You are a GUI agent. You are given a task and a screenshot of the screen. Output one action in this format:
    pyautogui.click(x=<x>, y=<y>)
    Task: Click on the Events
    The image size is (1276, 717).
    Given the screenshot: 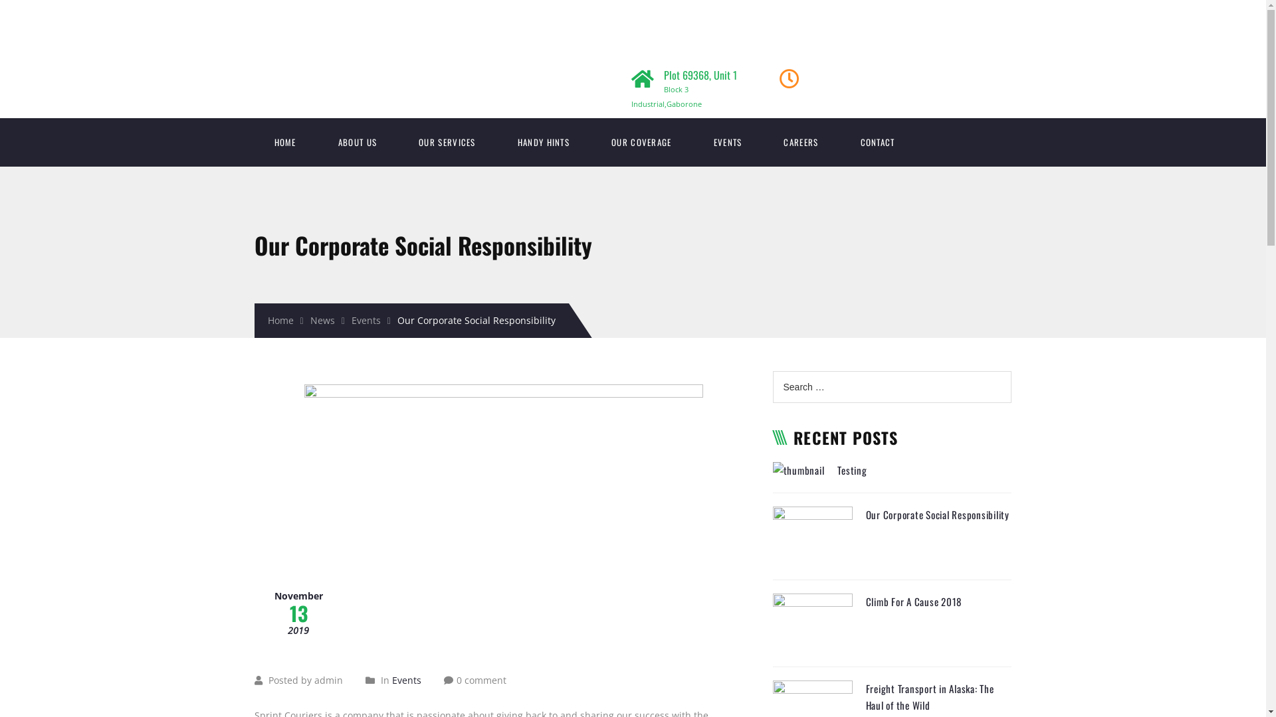 What is the action you would take?
    pyautogui.click(x=371, y=320)
    